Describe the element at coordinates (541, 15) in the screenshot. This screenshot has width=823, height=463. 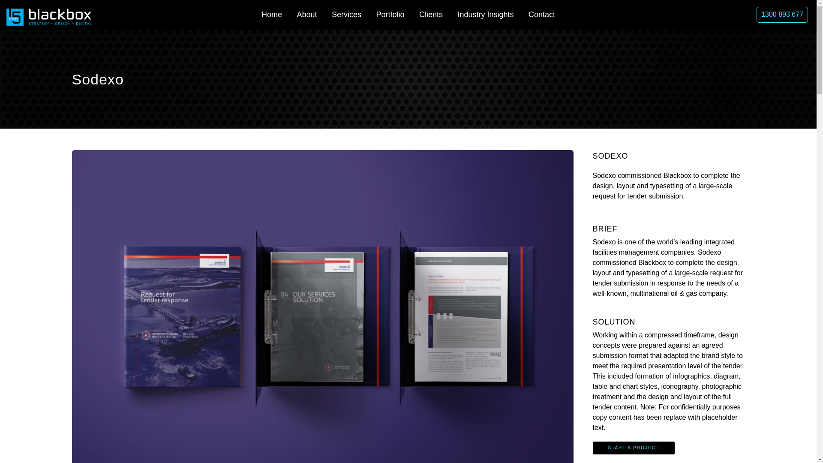
I see `Contact` at that location.